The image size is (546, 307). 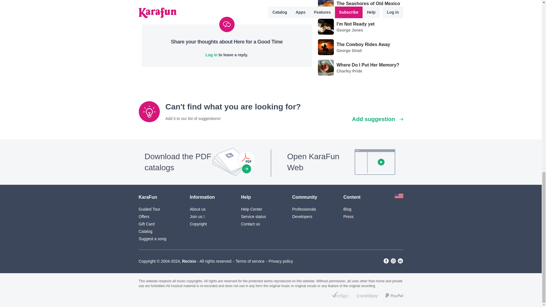 What do you see at coordinates (399, 197) in the screenshot?
I see `Other countries` at bounding box center [399, 197].